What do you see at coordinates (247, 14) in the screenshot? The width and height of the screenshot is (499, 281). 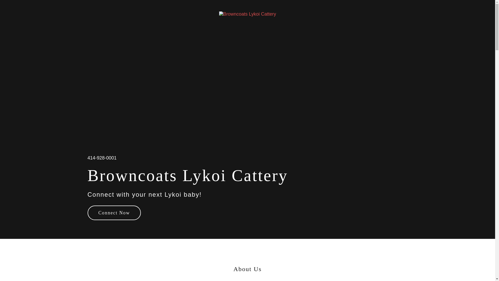 I see `Browncoats Lykoi Cattery` at bounding box center [247, 14].